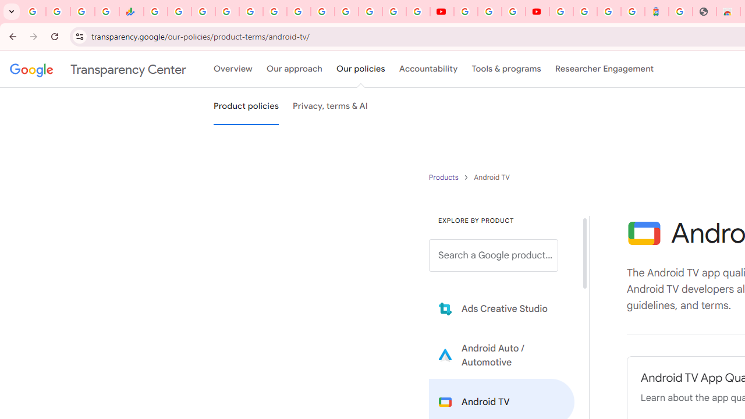 The height and width of the screenshot is (419, 745). What do you see at coordinates (502, 355) in the screenshot?
I see `Learn more about Android Auto` at bounding box center [502, 355].